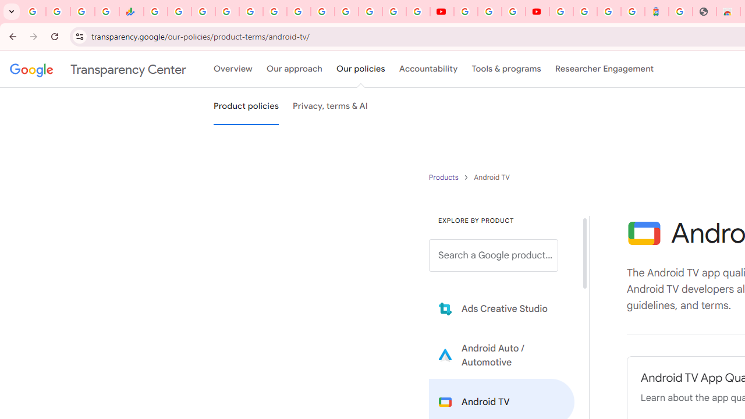 The height and width of the screenshot is (419, 745). What do you see at coordinates (502, 355) in the screenshot?
I see `Learn more about Android Auto` at bounding box center [502, 355].